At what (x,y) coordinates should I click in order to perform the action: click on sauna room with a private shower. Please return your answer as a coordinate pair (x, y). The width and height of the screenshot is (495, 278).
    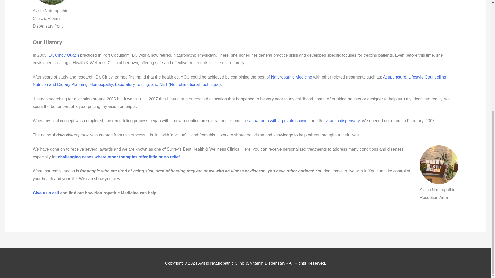
    Looking at the image, I should click on (278, 121).